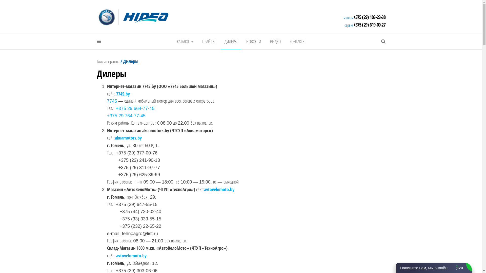 The height and width of the screenshot is (273, 486). Describe the element at coordinates (112, 101) in the screenshot. I see `7745` at that location.